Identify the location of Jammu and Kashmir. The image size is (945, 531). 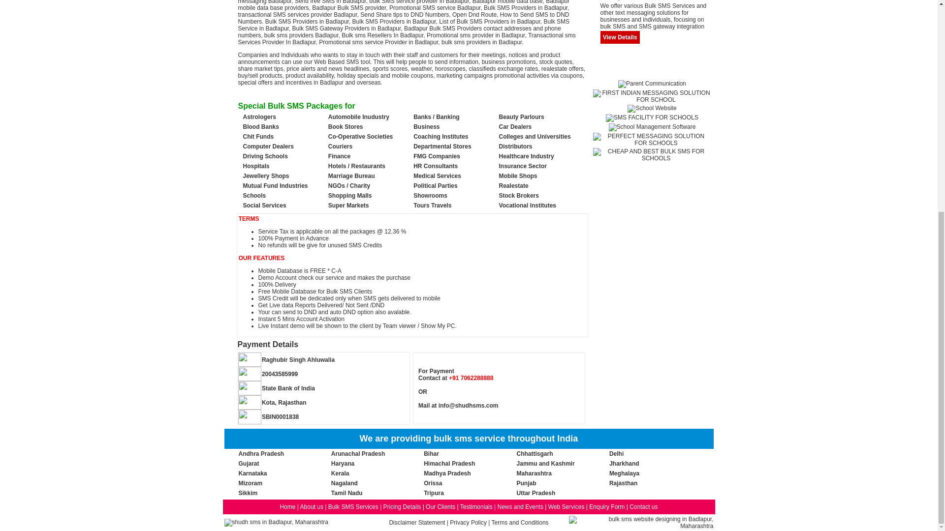
(545, 464).